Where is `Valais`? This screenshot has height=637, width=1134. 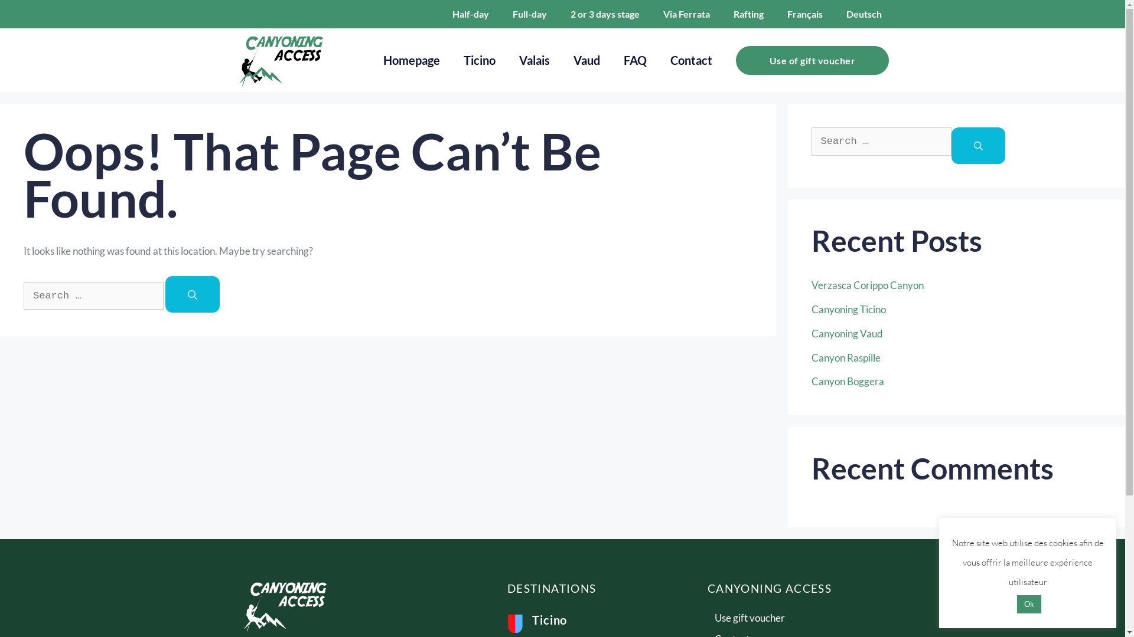
Valais is located at coordinates (535, 60).